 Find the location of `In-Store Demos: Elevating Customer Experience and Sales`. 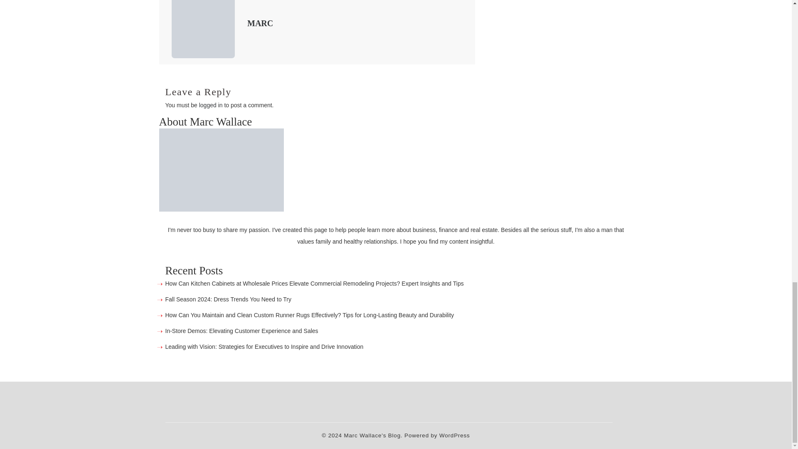

In-Store Demos: Elevating Customer Experience and Sales is located at coordinates (242, 331).